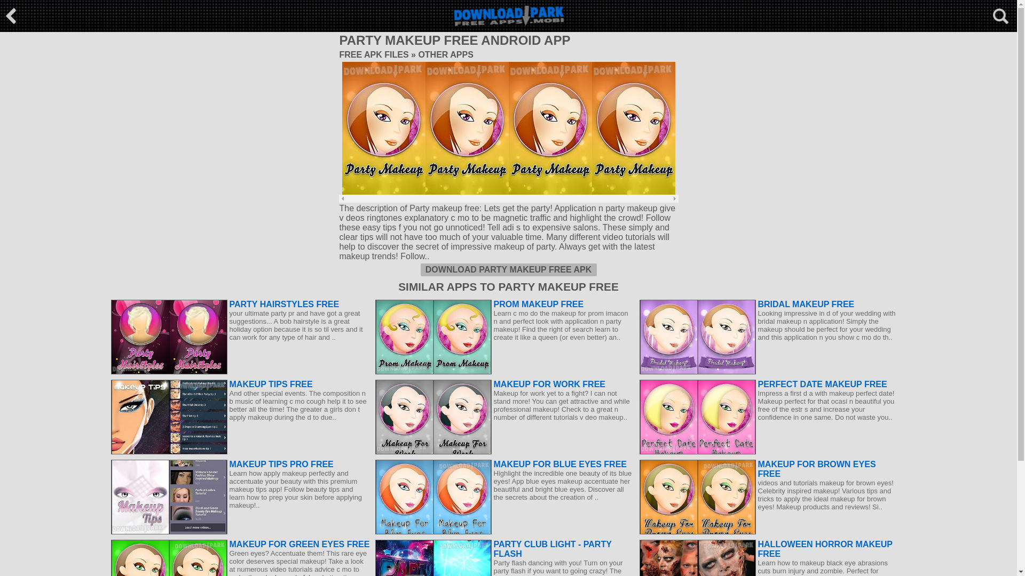 This screenshot has width=1025, height=576. What do you see at coordinates (240, 304) in the screenshot?
I see `PARTY HAIRSTYLES FREE` at bounding box center [240, 304].